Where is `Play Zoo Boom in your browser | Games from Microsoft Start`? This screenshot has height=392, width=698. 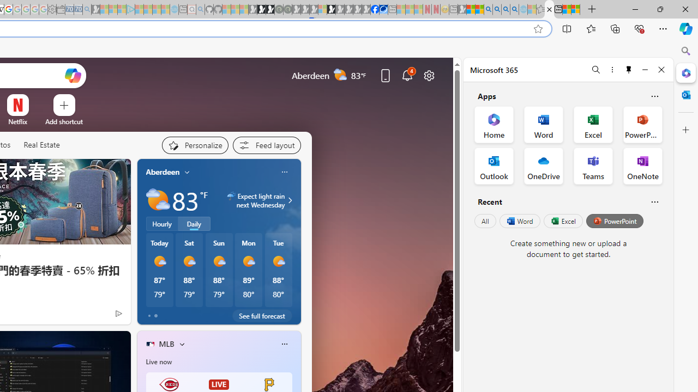
Play Zoo Boom in your browser | Games from Microsoft Start is located at coordinates (262, 10).